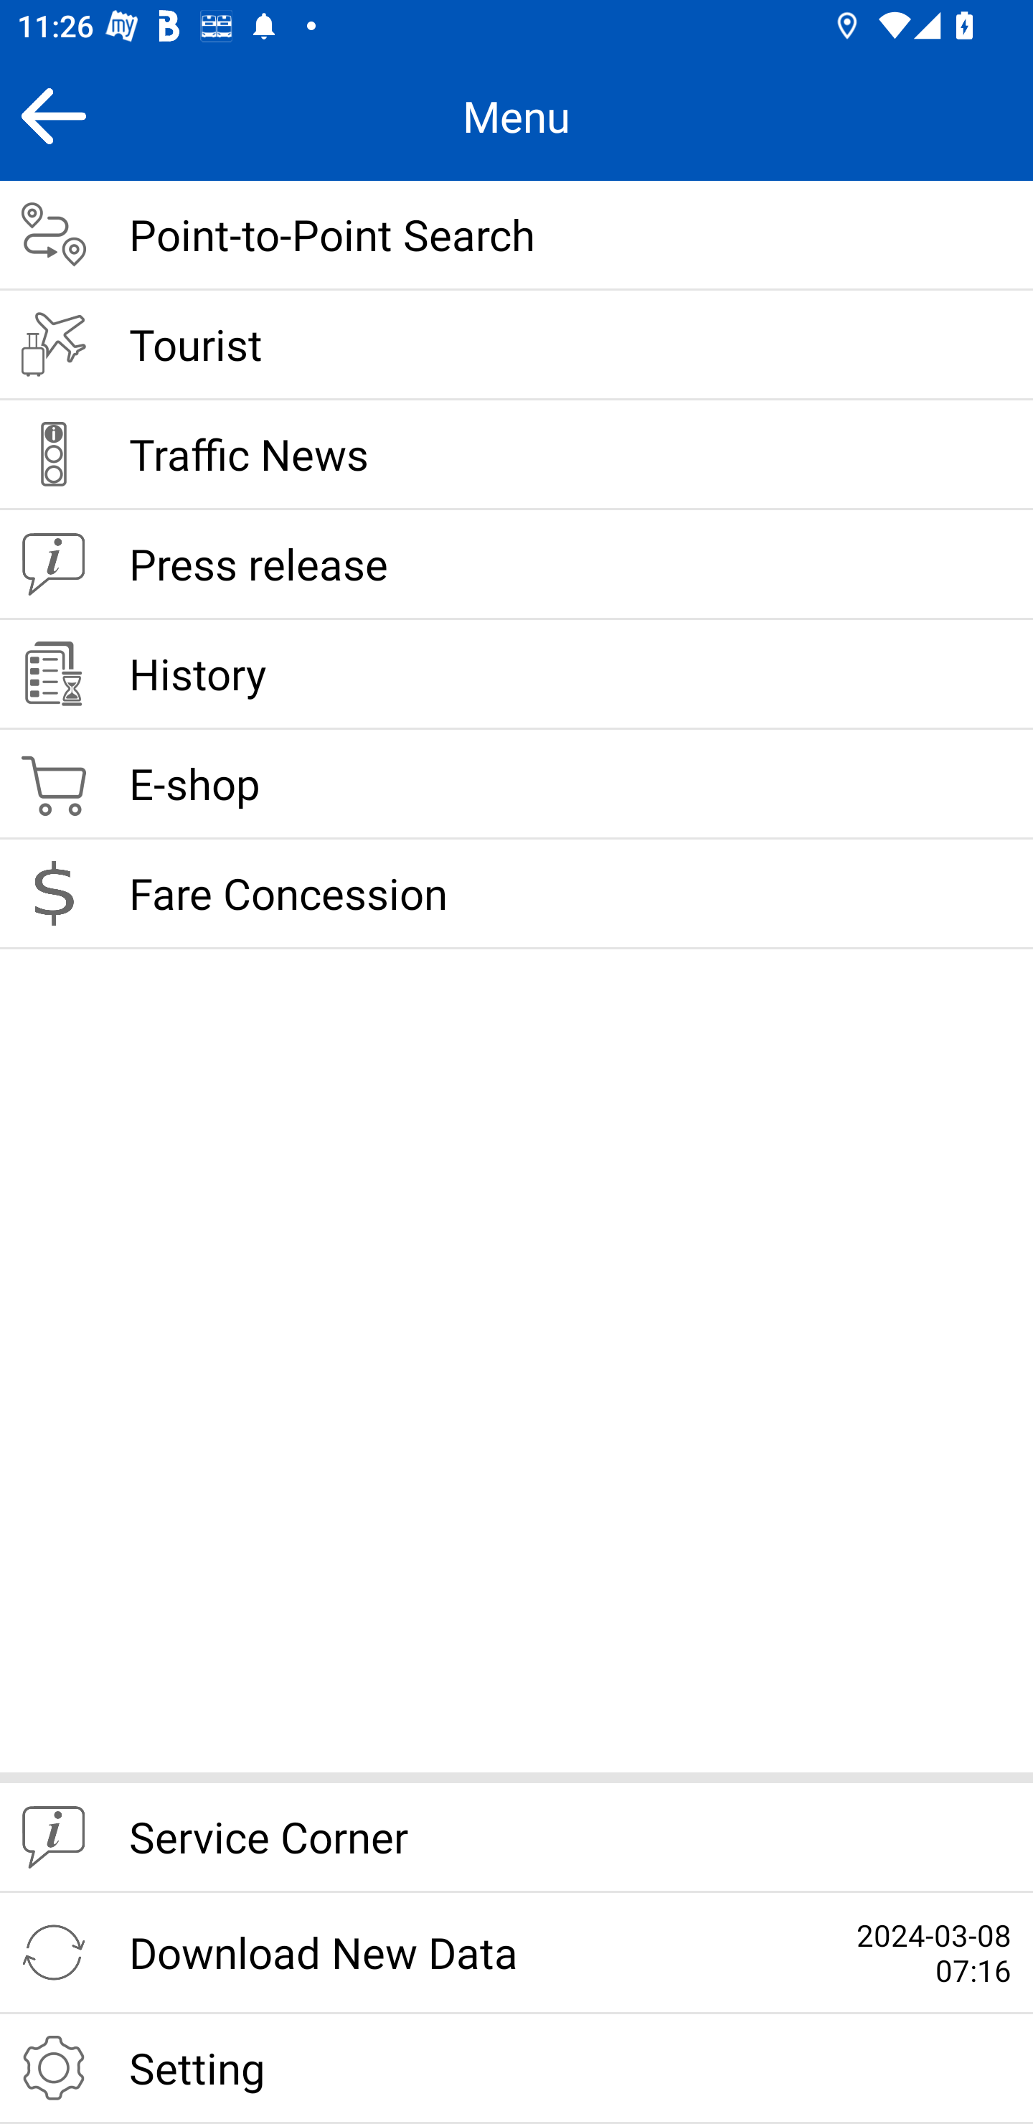 The height and width of the screenshot is (2124, 1033). Describe the element at coordinates (516, 675) in the screenshot. I see `History` at that location.